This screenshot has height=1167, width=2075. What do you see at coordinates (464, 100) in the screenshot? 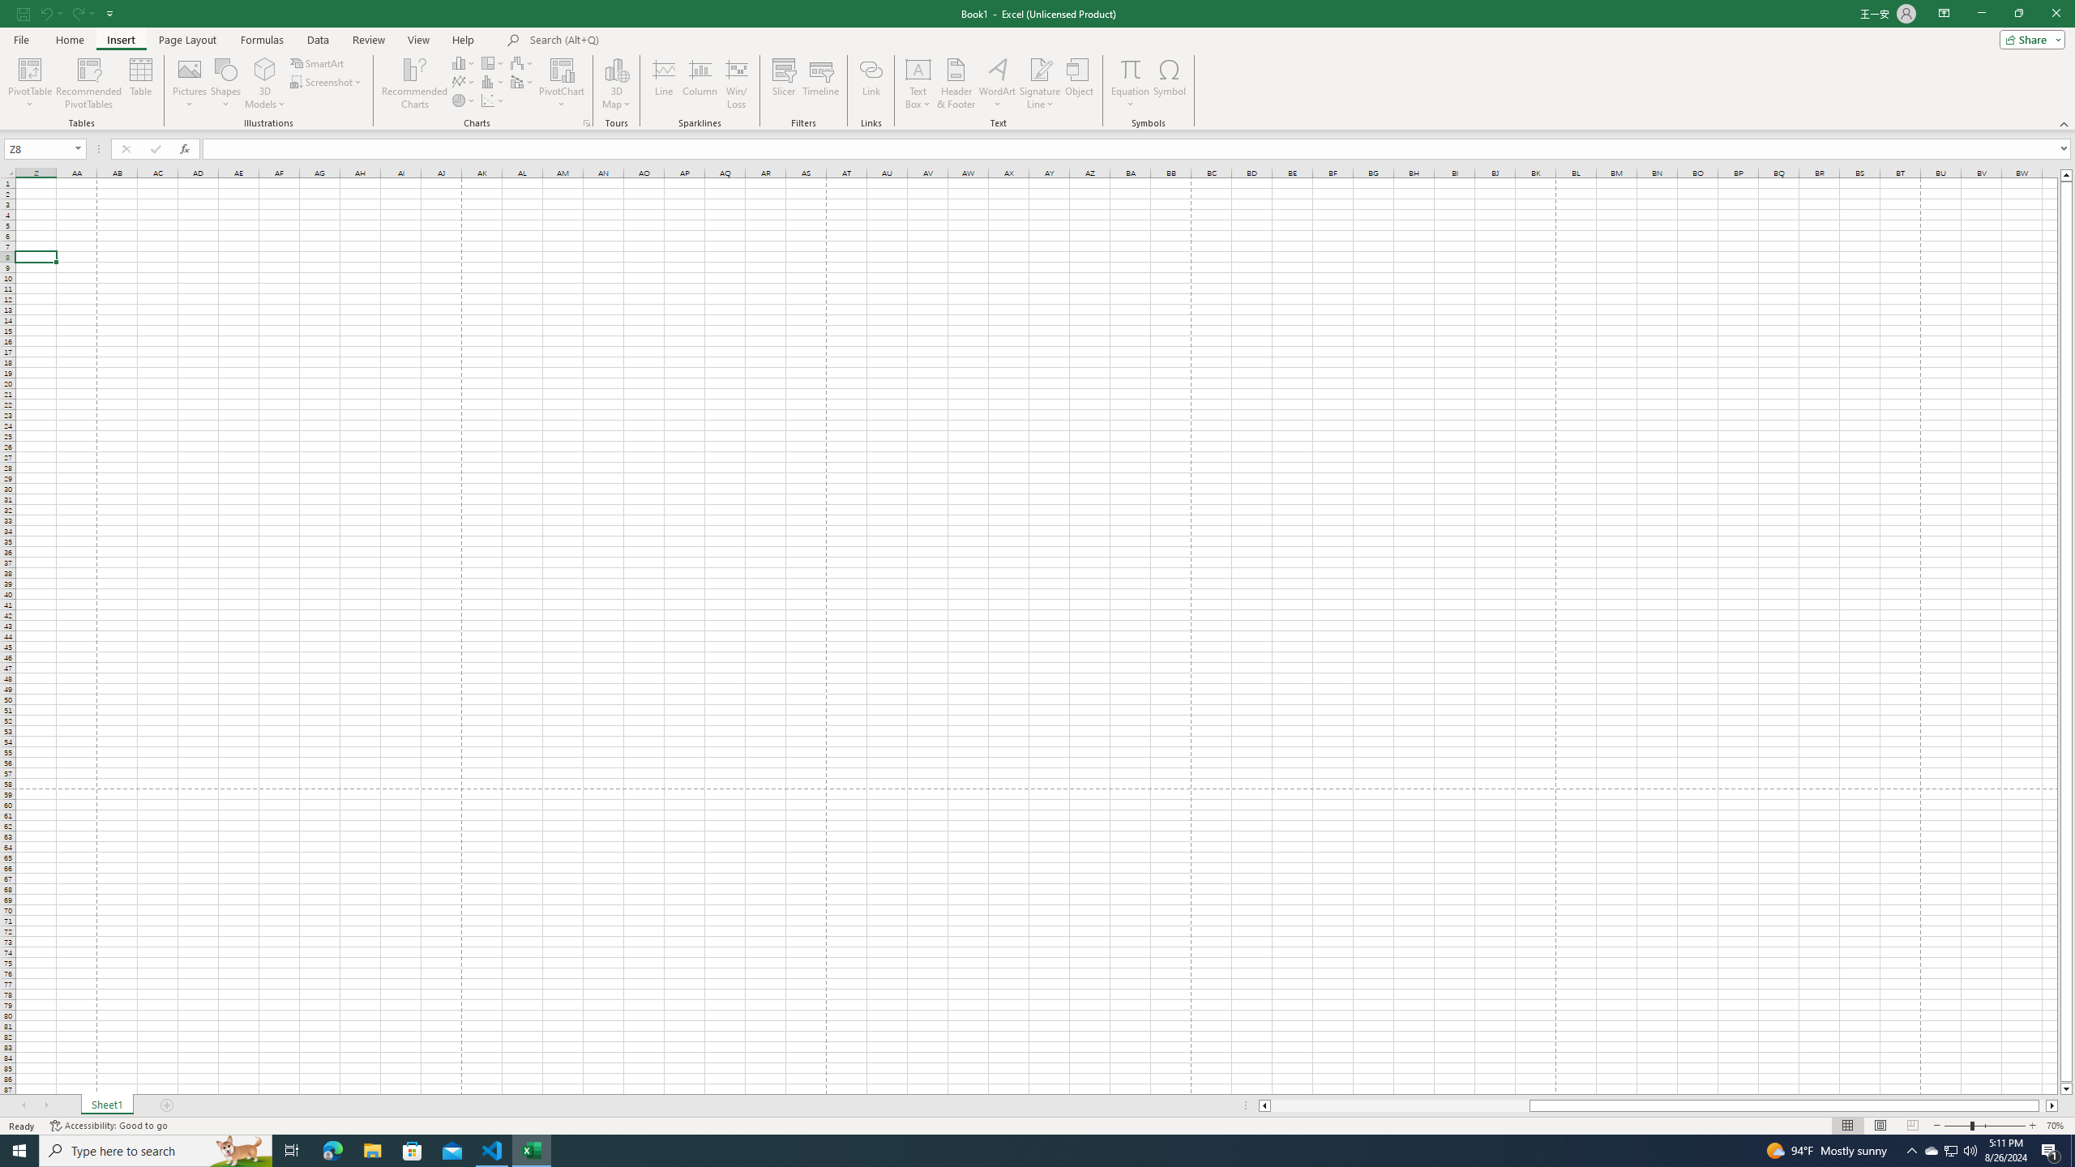
I see `Insert Pie or Doughnut Chart` at bounding box center [464, 100].